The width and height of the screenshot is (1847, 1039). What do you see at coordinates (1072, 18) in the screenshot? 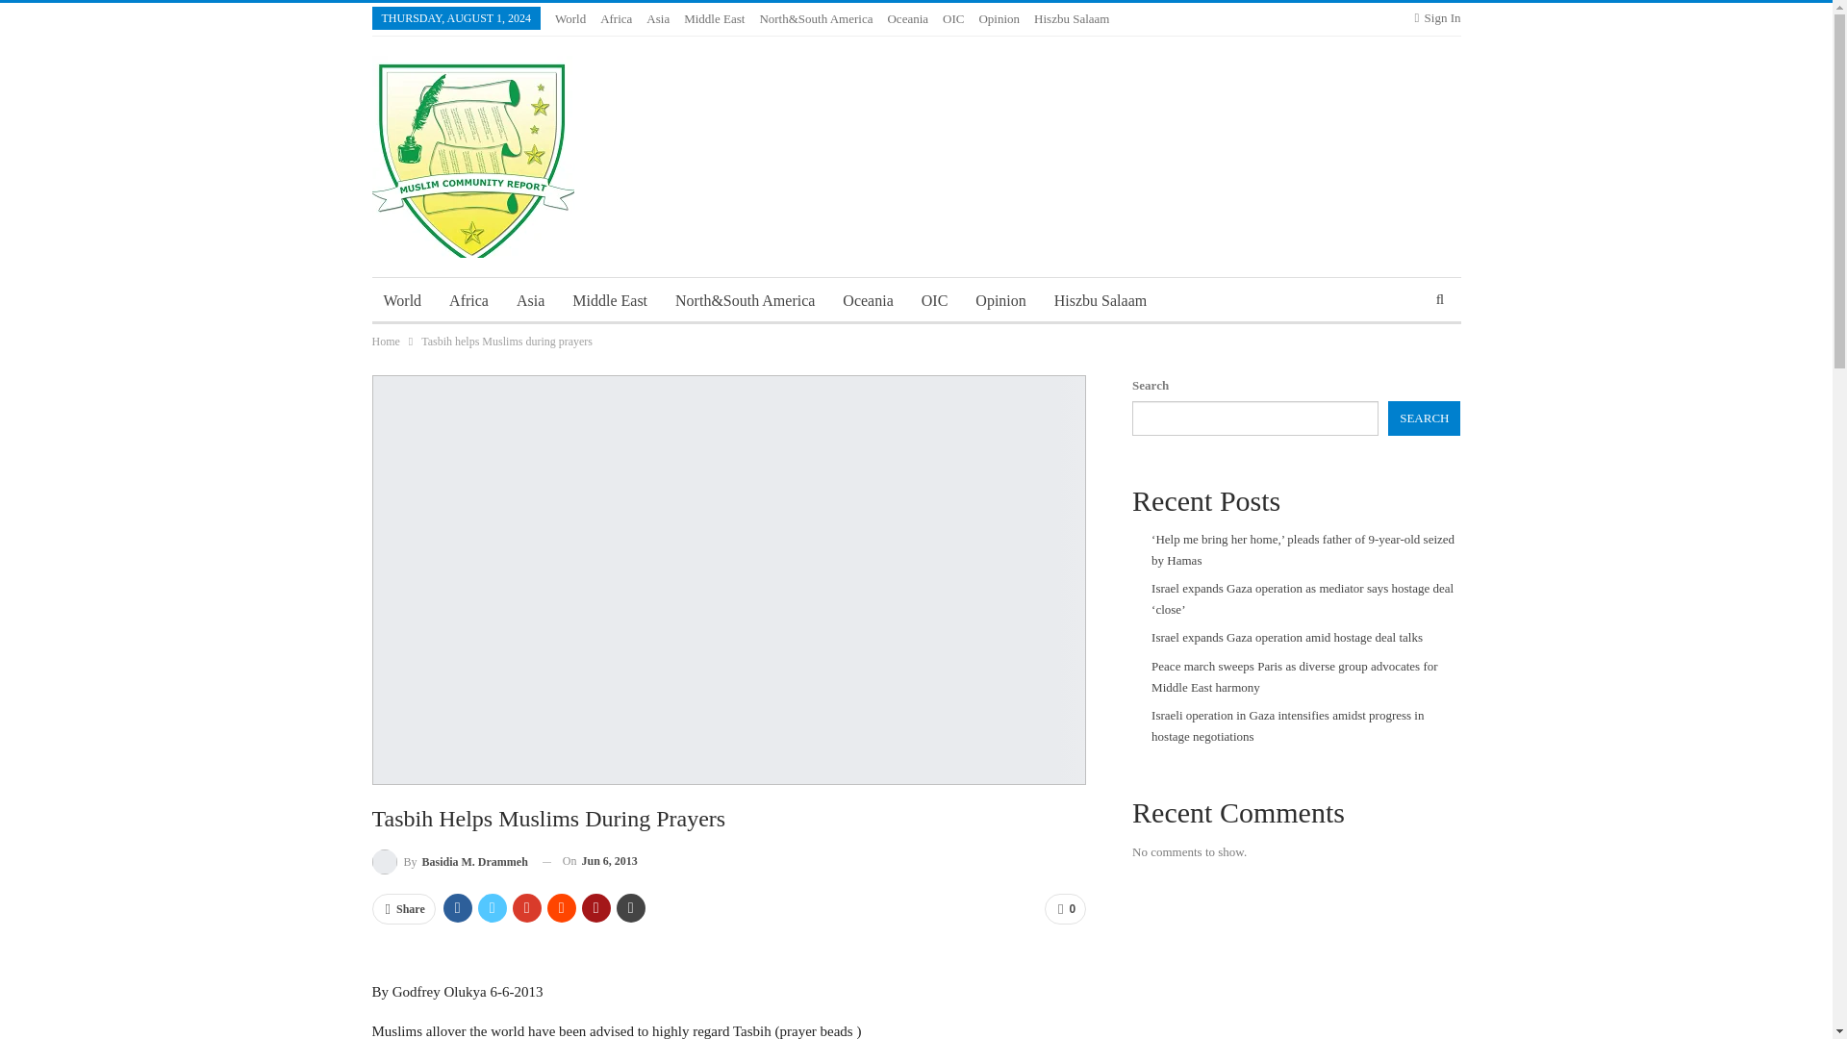
I see `Hiszbu Salaam` at bounding box center [1072, 18].